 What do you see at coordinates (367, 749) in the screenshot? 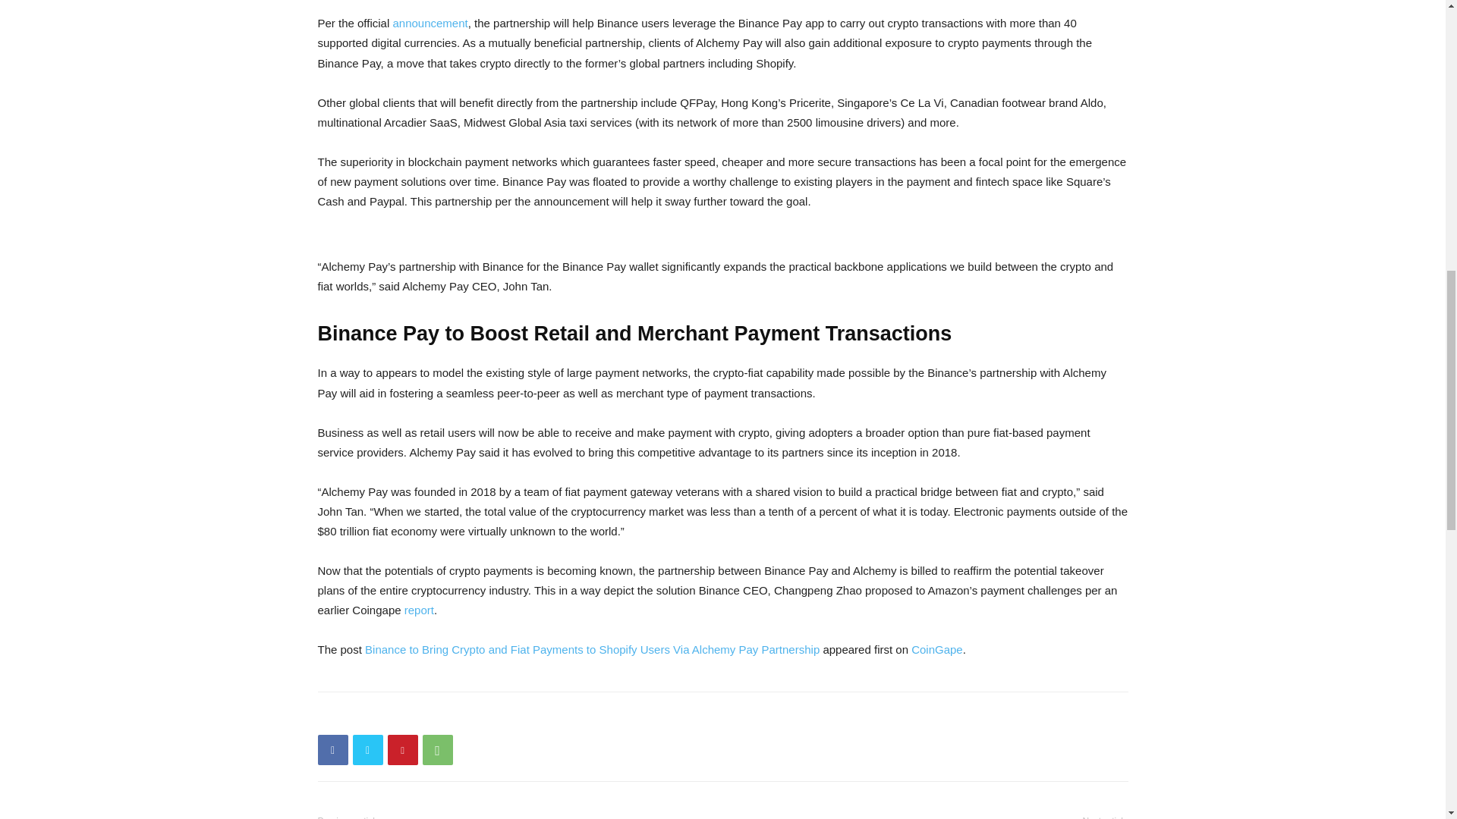
I see `Twitter` at bounding box center [367, 749].